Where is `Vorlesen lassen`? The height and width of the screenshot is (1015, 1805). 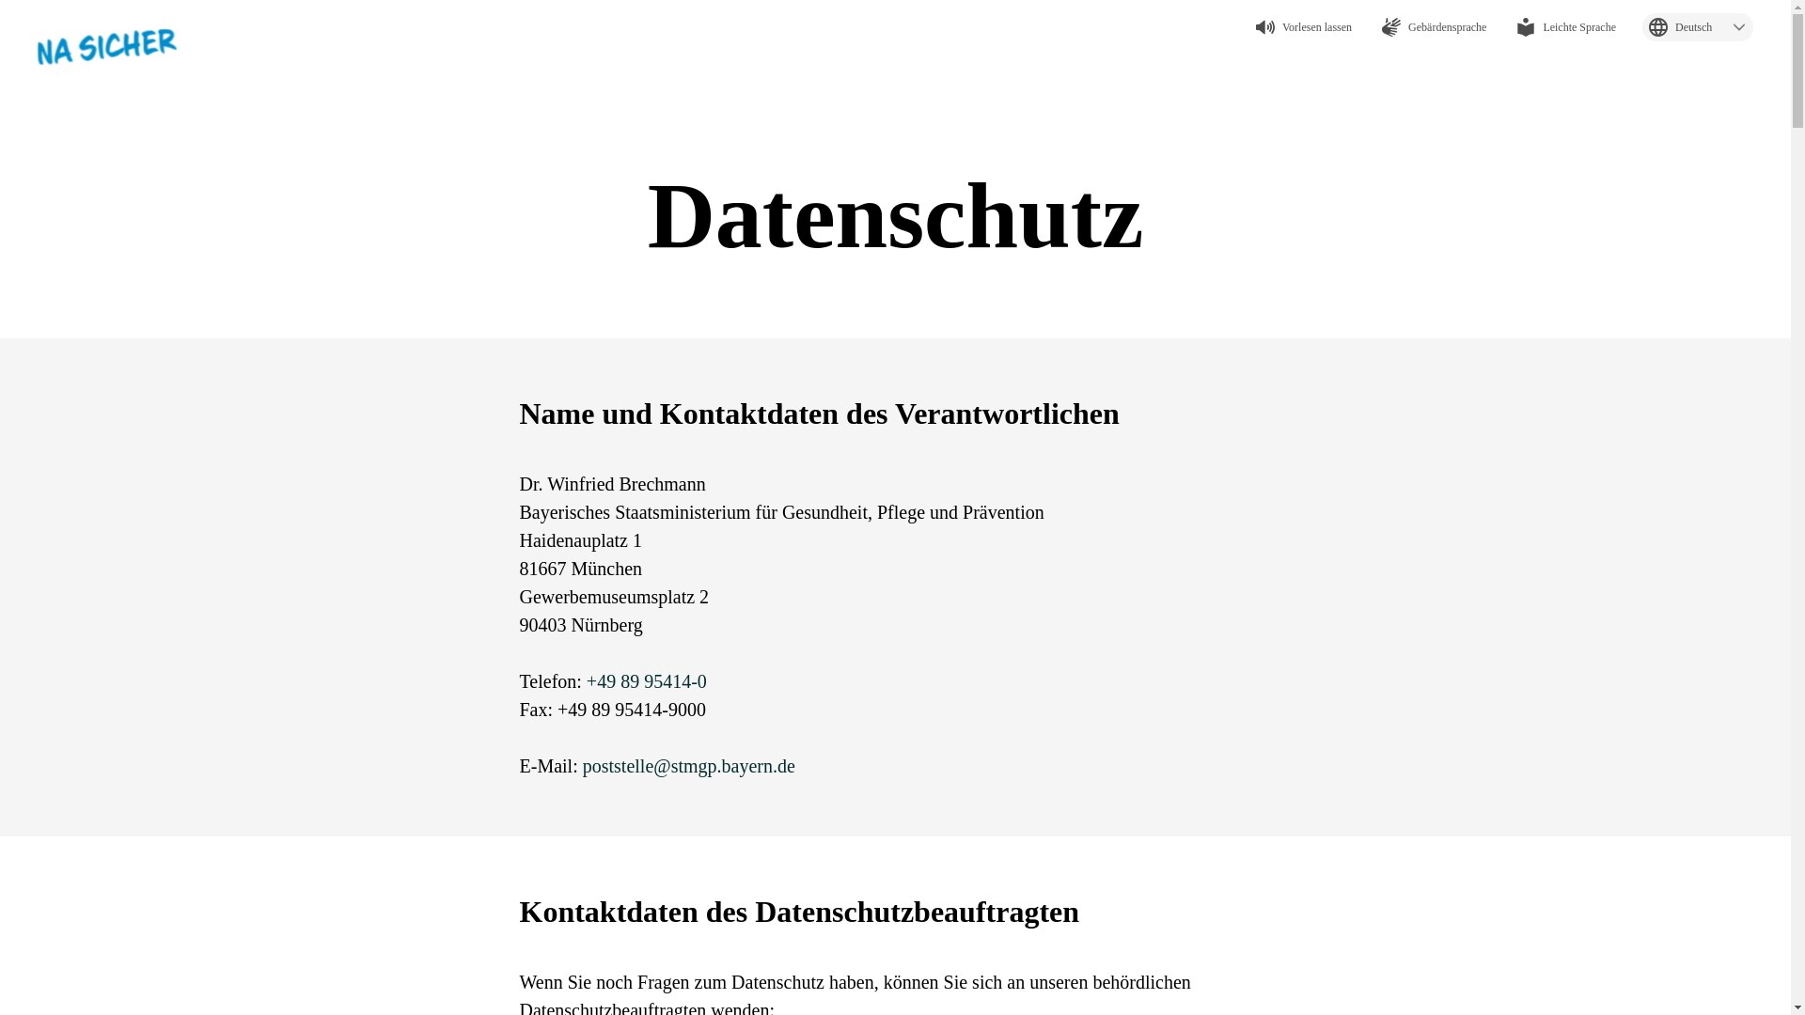
Vorlesen lassen is located at coordinates (1304, 27).